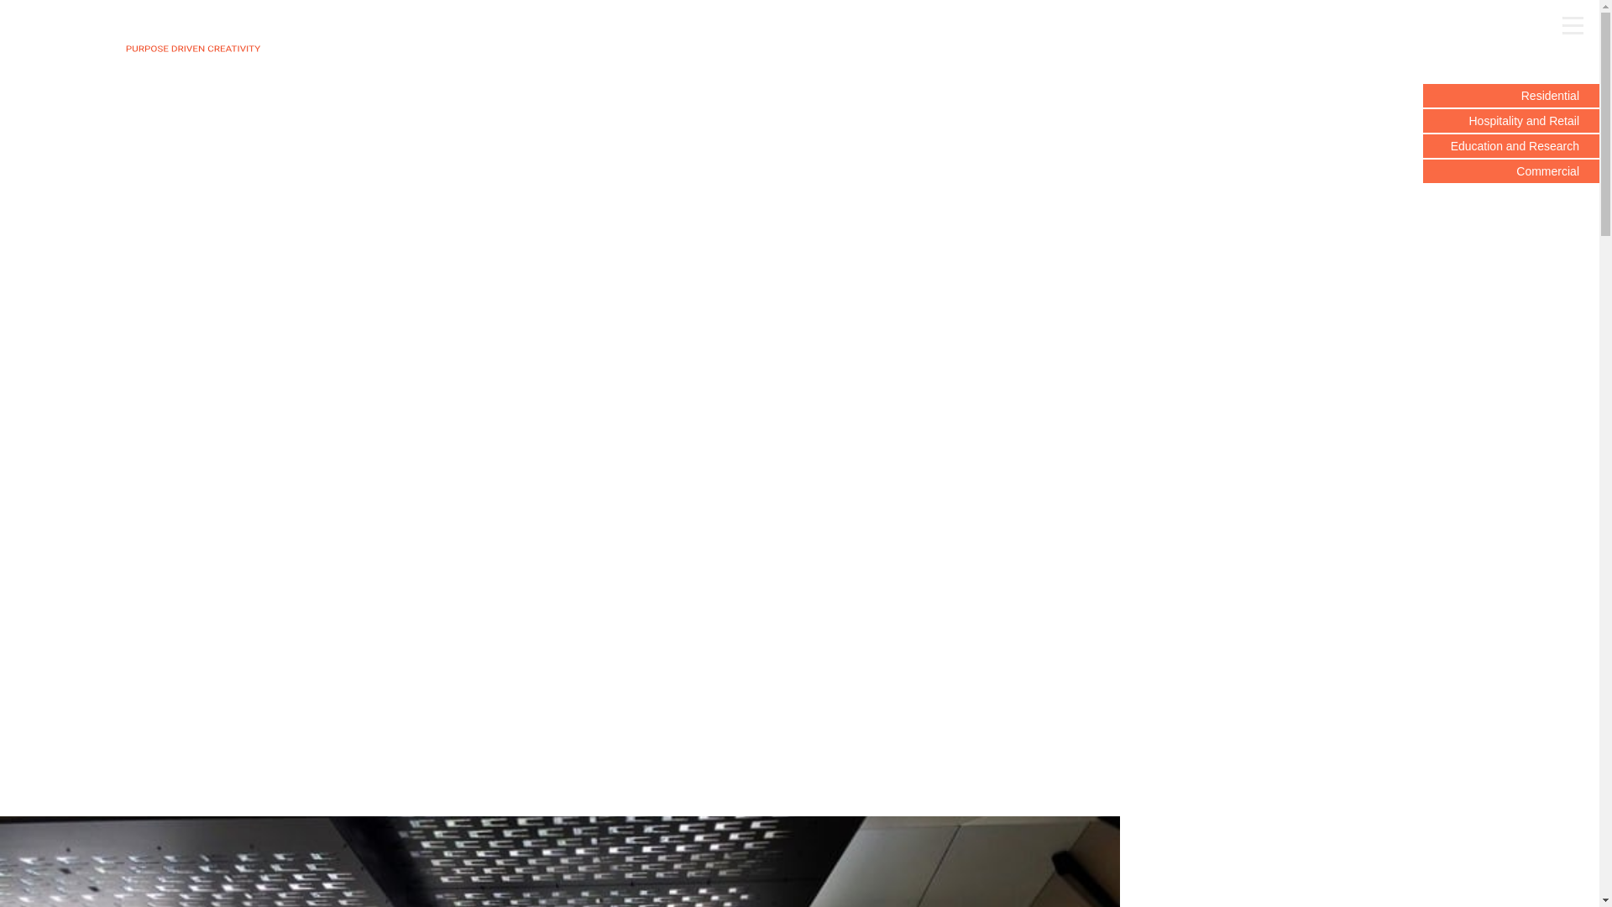 Image resolution: width=1612 pixels, height=907 pixels. I want to click on Education and Research, so click(1511, 146).